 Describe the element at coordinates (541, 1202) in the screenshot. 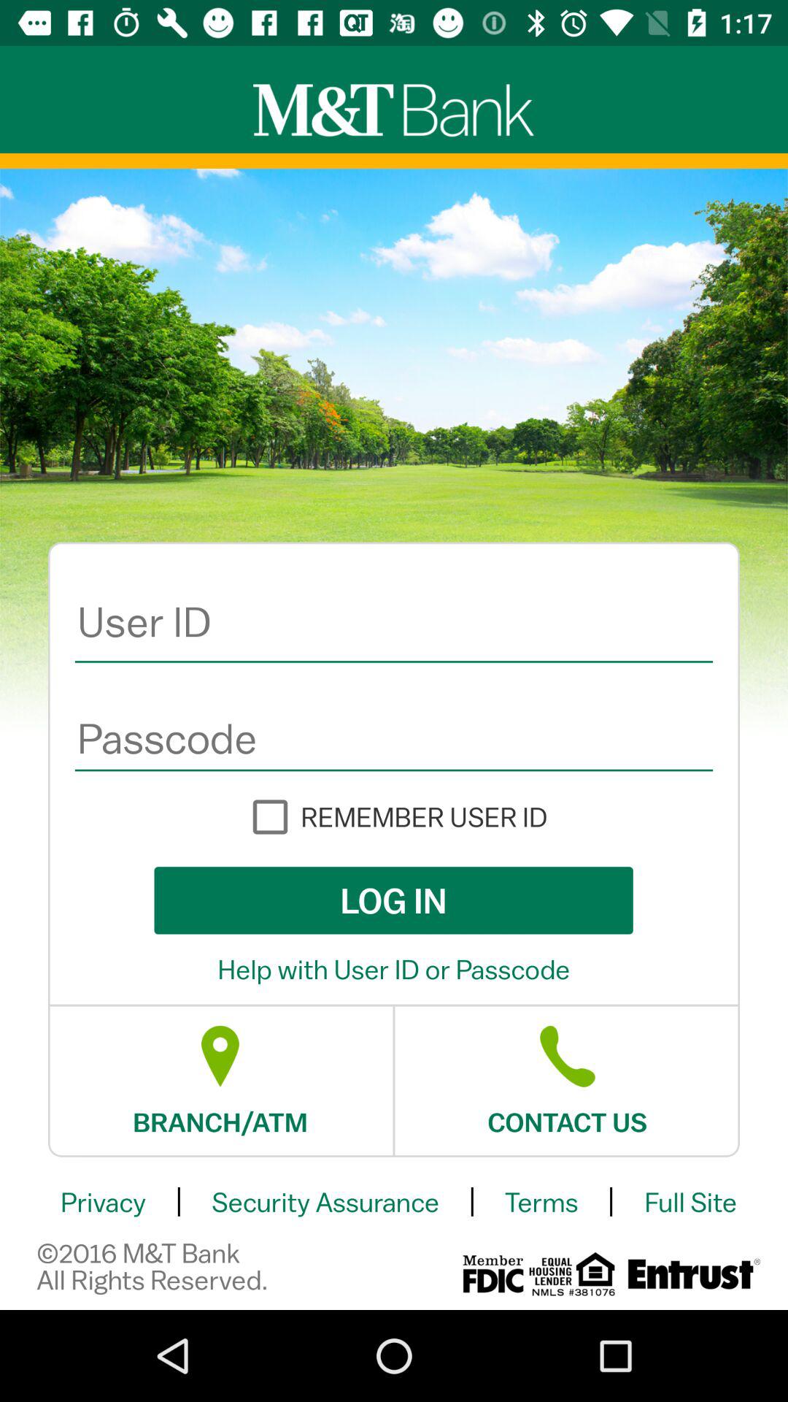

I see `select terms` at that location.